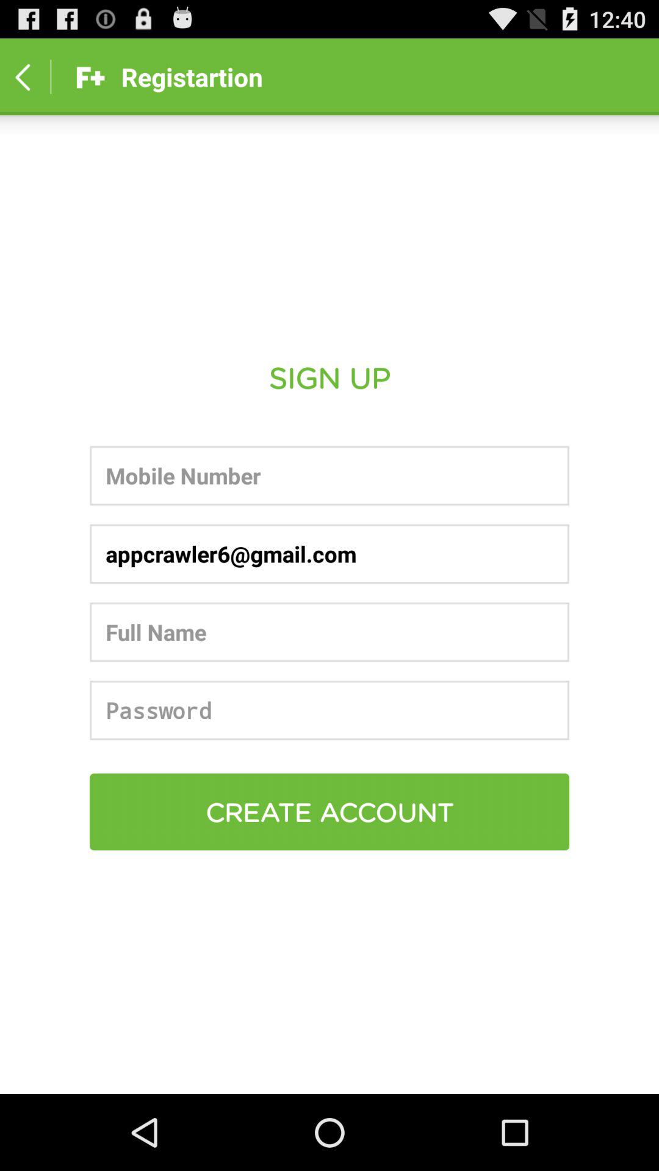  I want to click on insert mobile number, so click(329, 476).